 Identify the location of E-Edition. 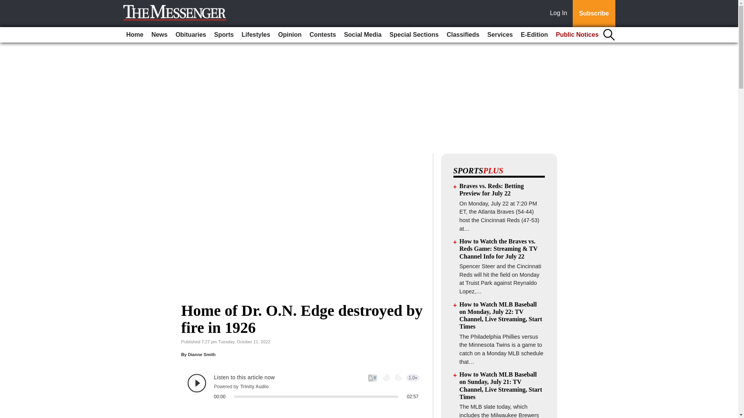
(534, 35).